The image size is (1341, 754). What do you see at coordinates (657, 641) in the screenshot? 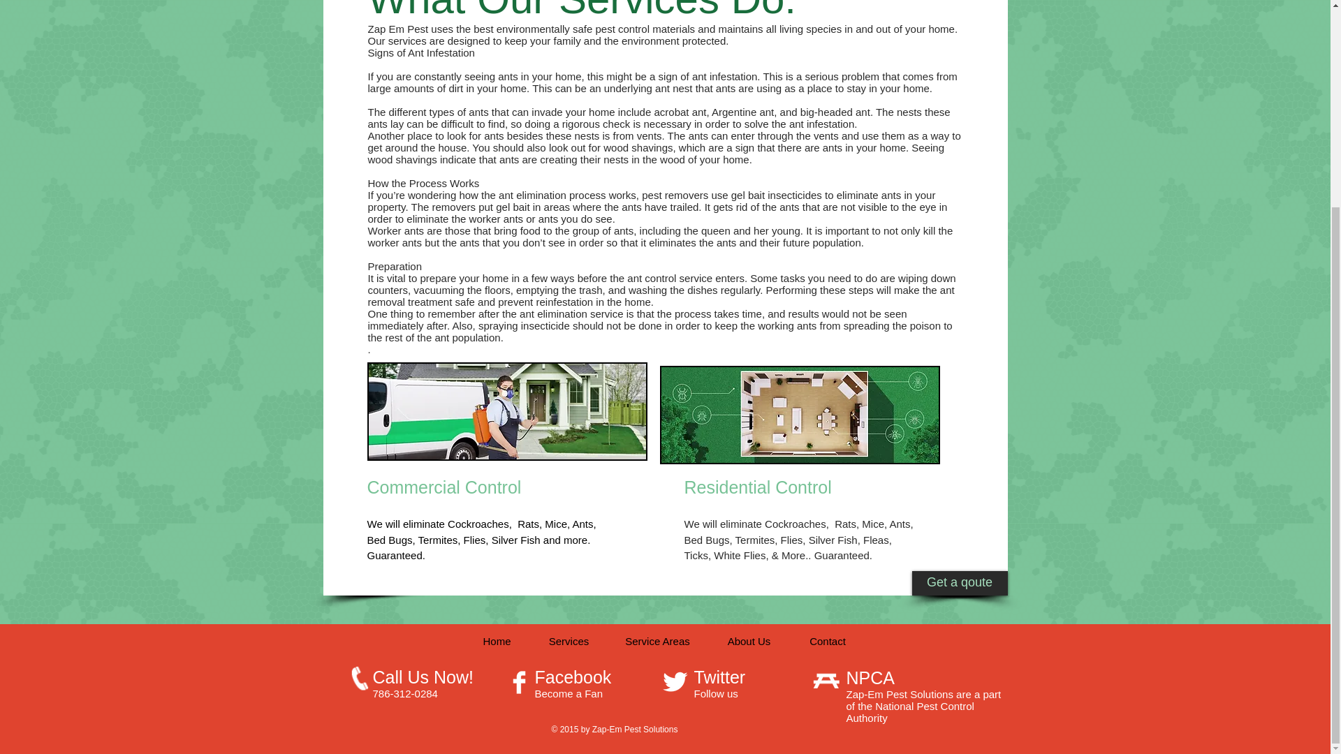
I see `Service Areas` at bounding box center [657, 641].